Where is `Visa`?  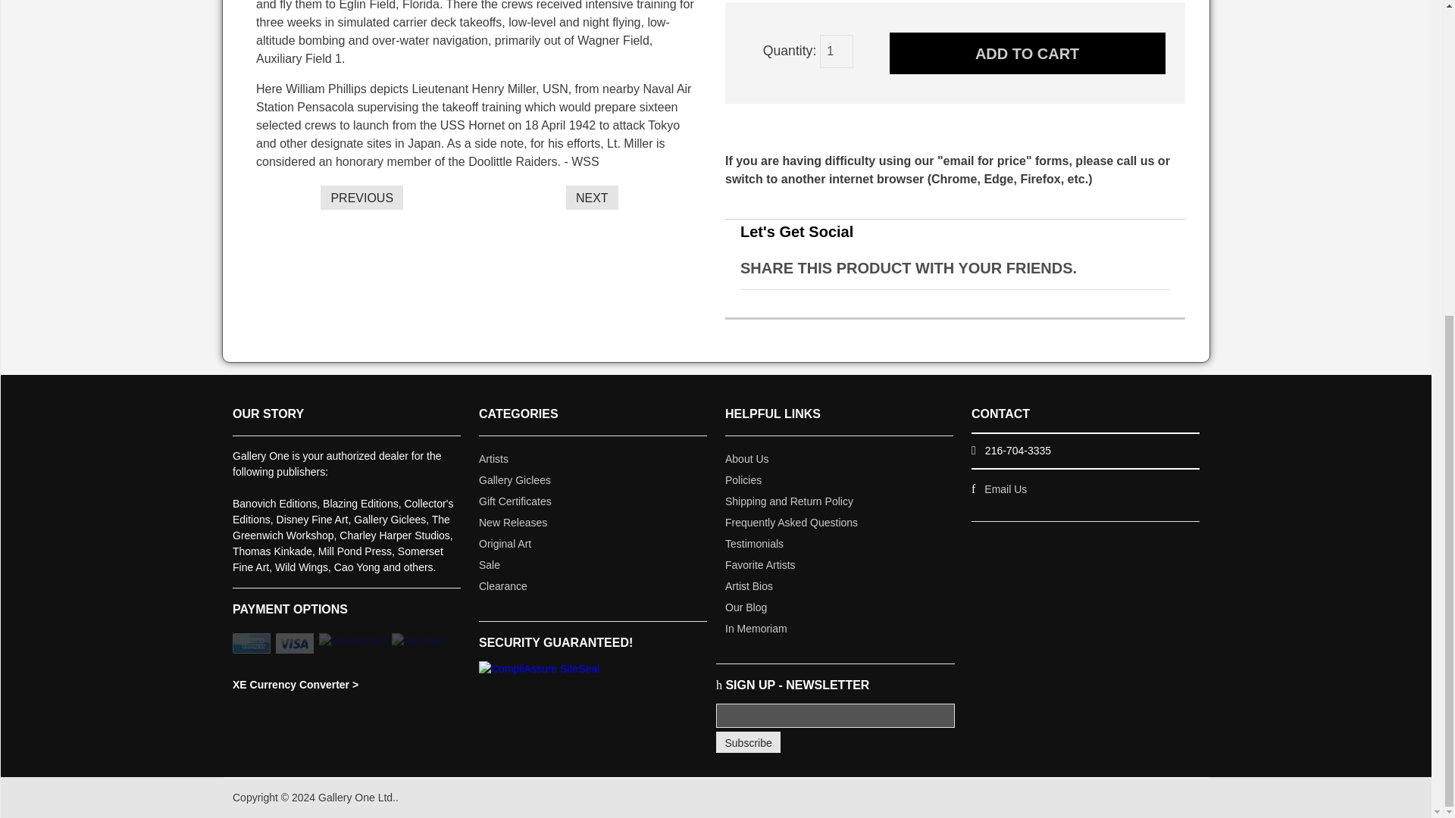
Visa is located at coordinates (295, 642).